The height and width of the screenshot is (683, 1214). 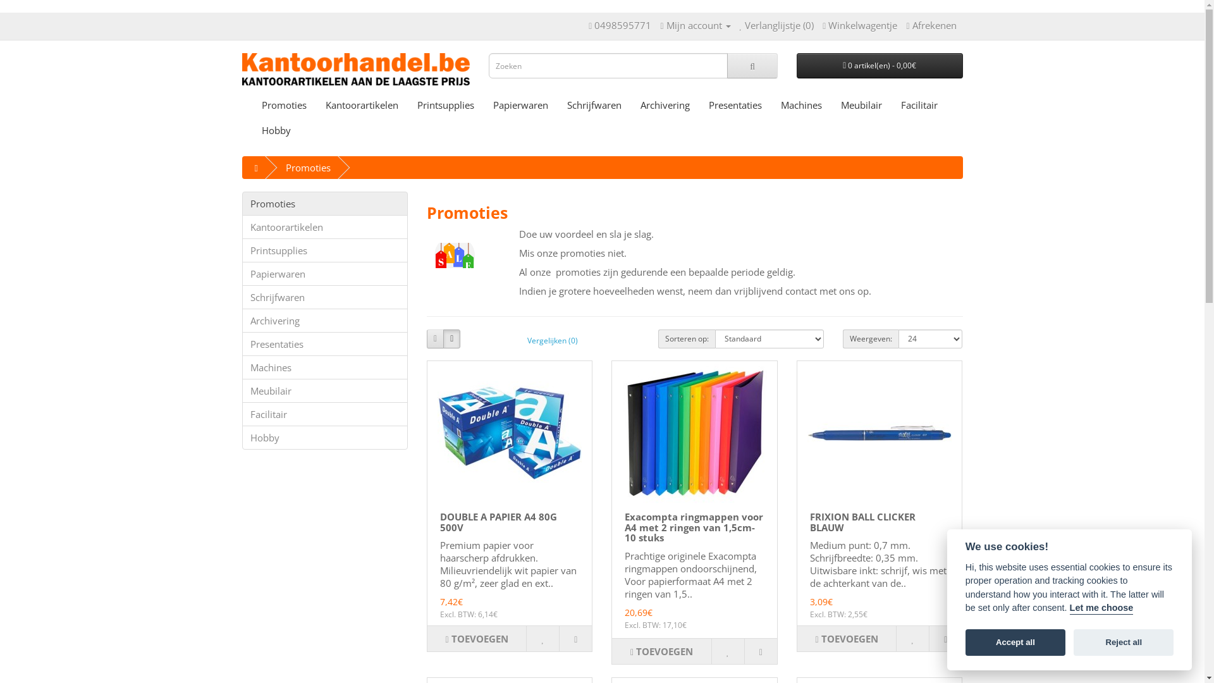 I want to click on Schrijfwaren, so click(x=594, y=105).